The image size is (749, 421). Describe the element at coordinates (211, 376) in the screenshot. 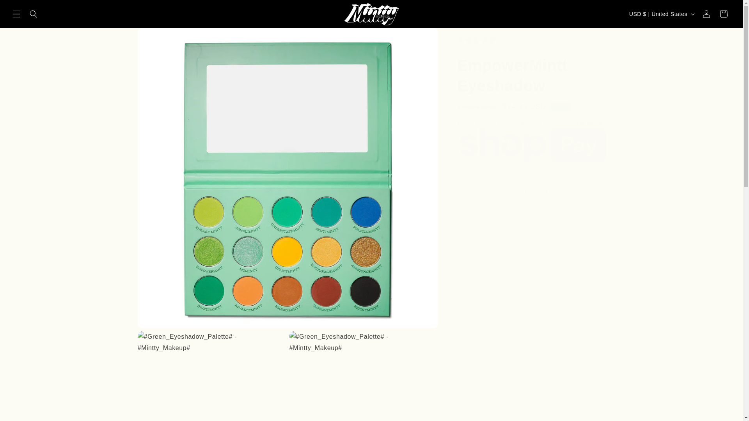

I see `Open media 2 in modal` at that location.